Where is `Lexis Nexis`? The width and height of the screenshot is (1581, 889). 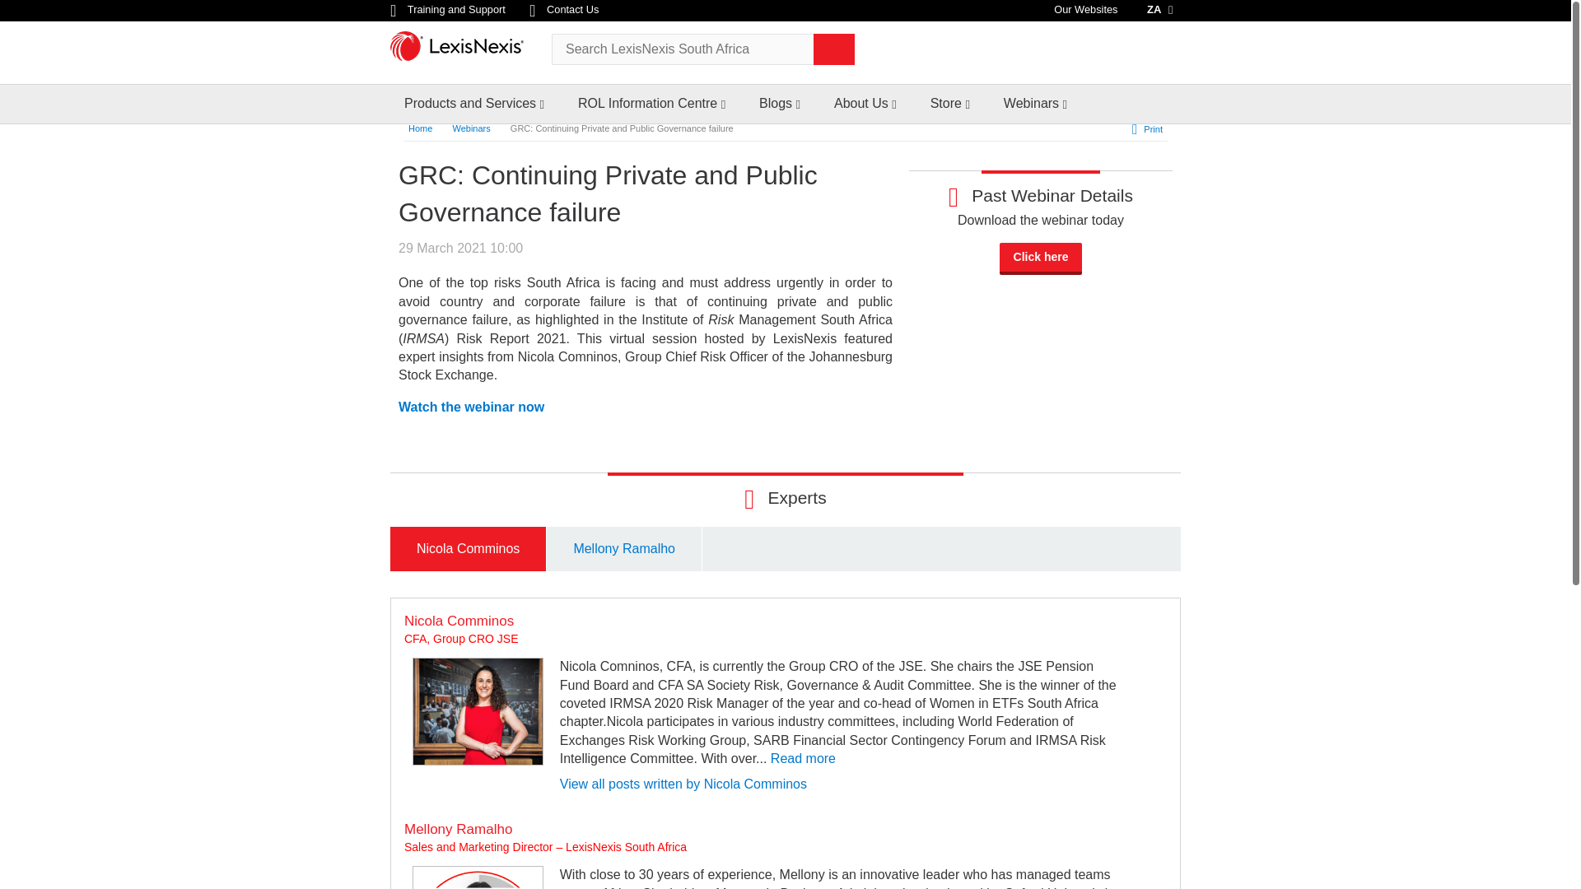 Lexis Nexis is located at coordinates (464, 51).